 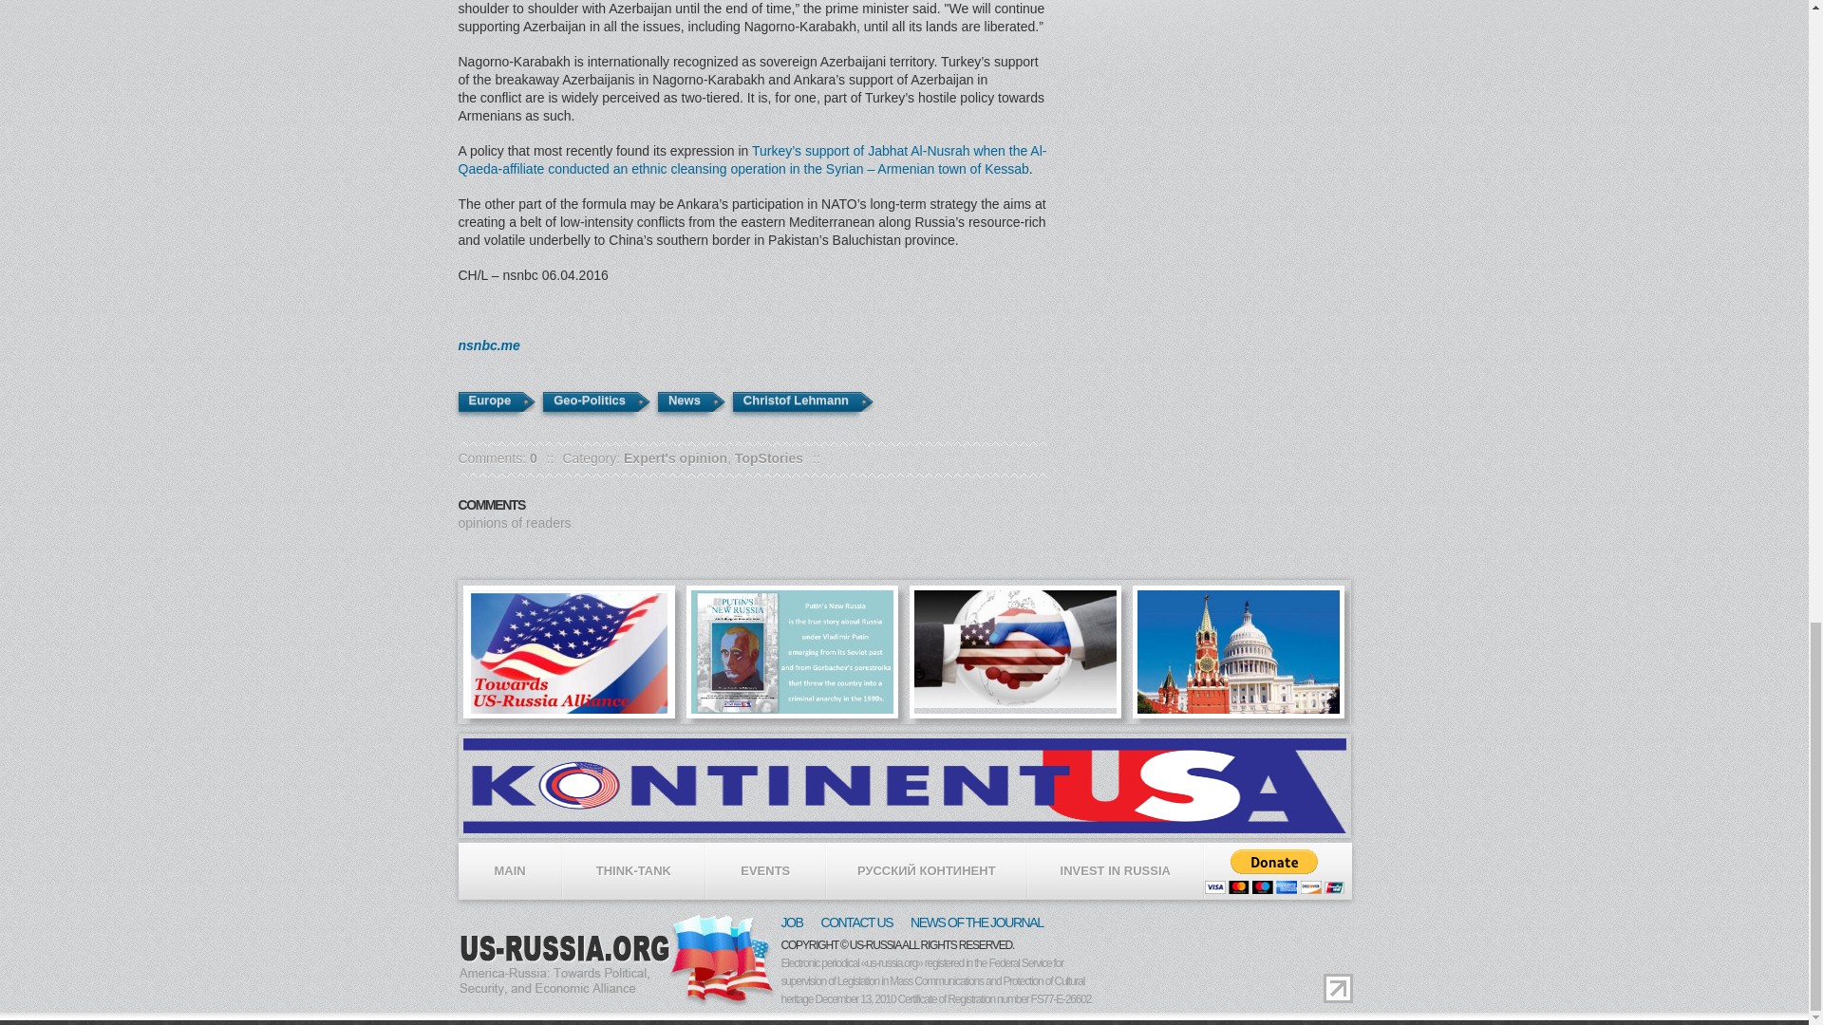 What do you see at coordinates (769, 458) in the screenshot?
I see `TopStories` at bounding box center [769, 458].